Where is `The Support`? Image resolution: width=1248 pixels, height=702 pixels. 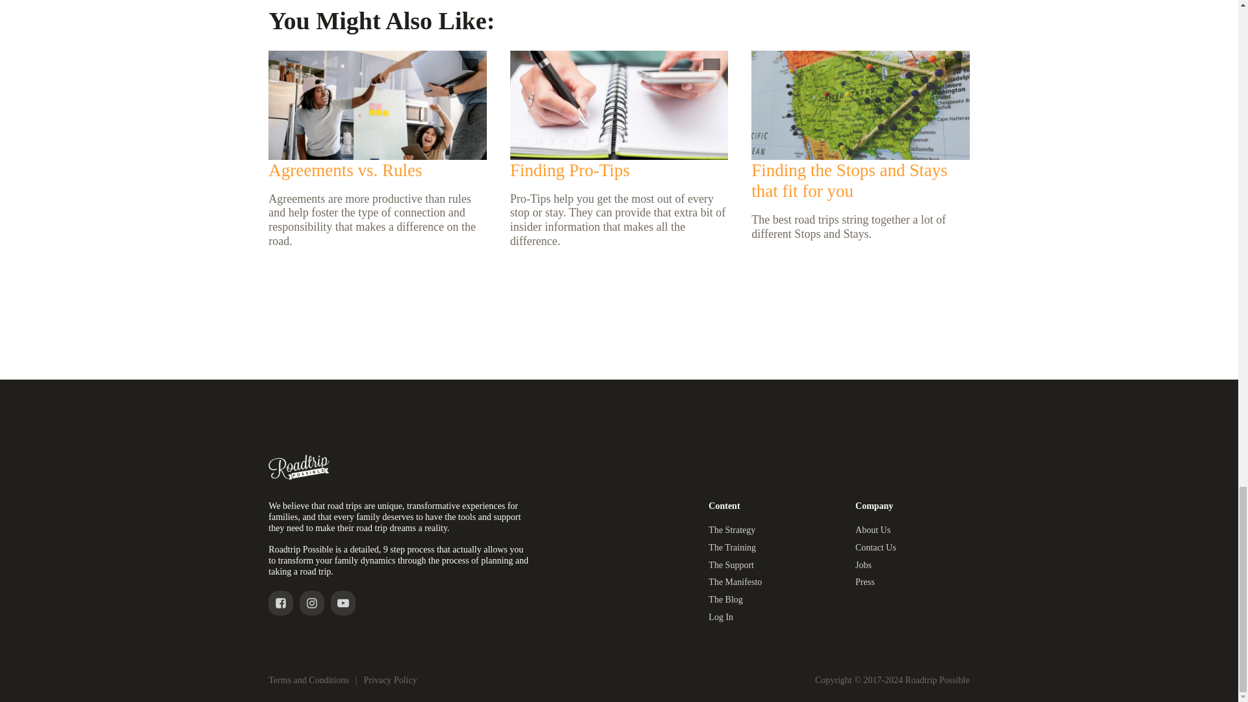 The Support is located at coordinates (731, 565).